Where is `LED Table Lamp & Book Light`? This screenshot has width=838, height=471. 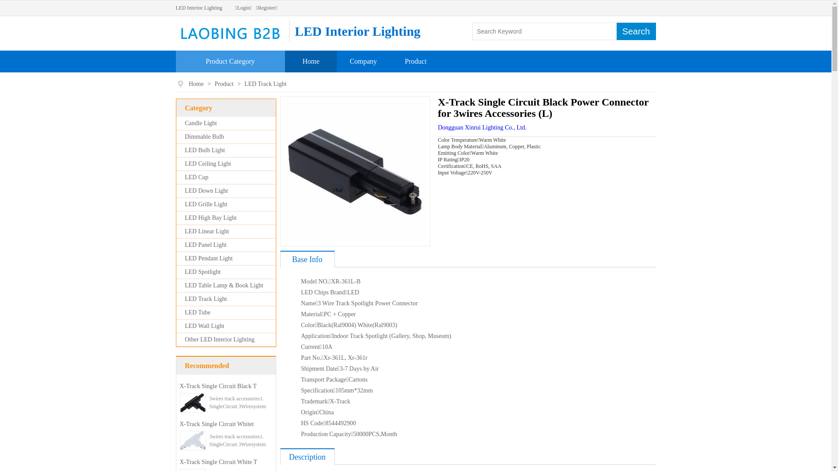 LED Table Lamp & Book Light is located at coordinates (224, 285).